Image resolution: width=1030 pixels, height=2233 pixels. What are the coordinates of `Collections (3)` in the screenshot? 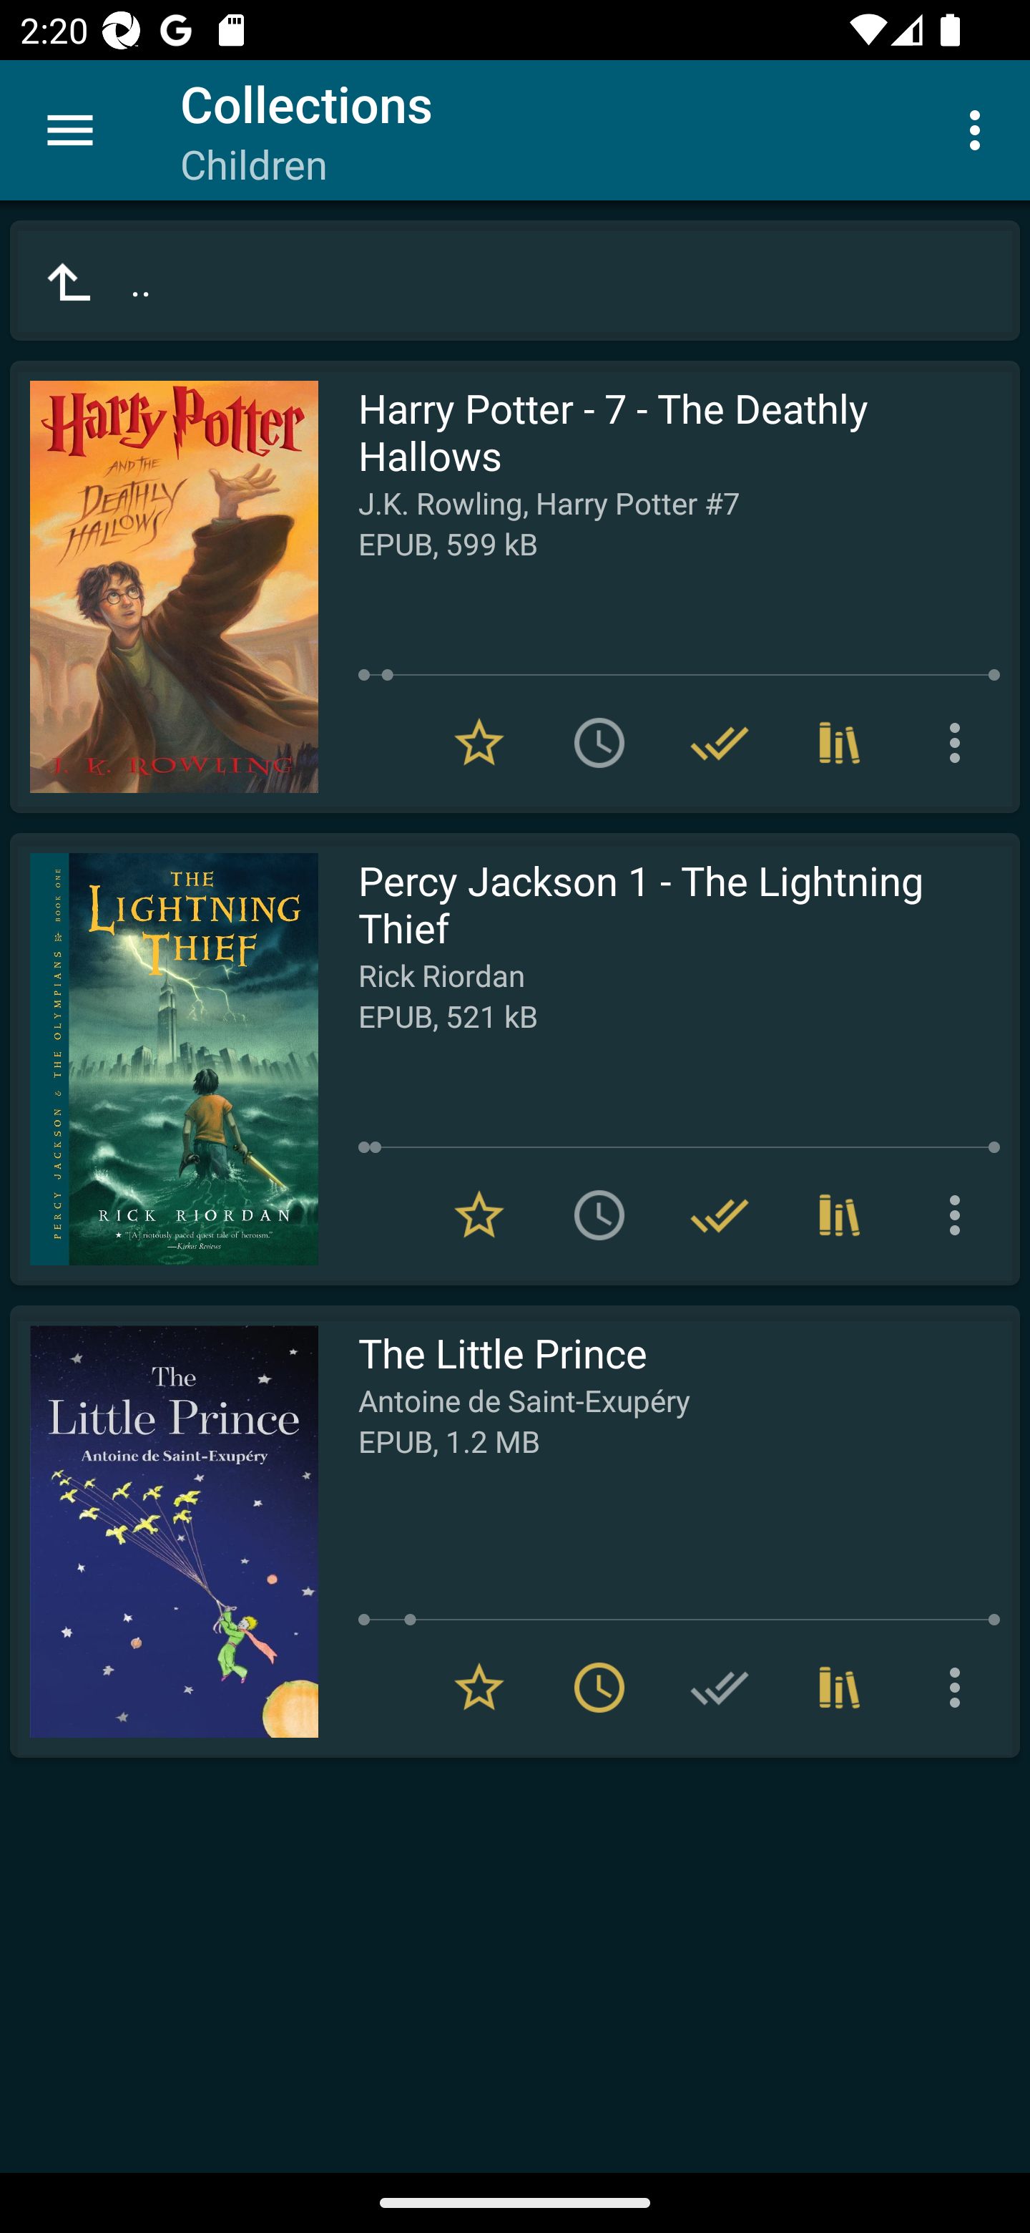 It's located at (840, 743).